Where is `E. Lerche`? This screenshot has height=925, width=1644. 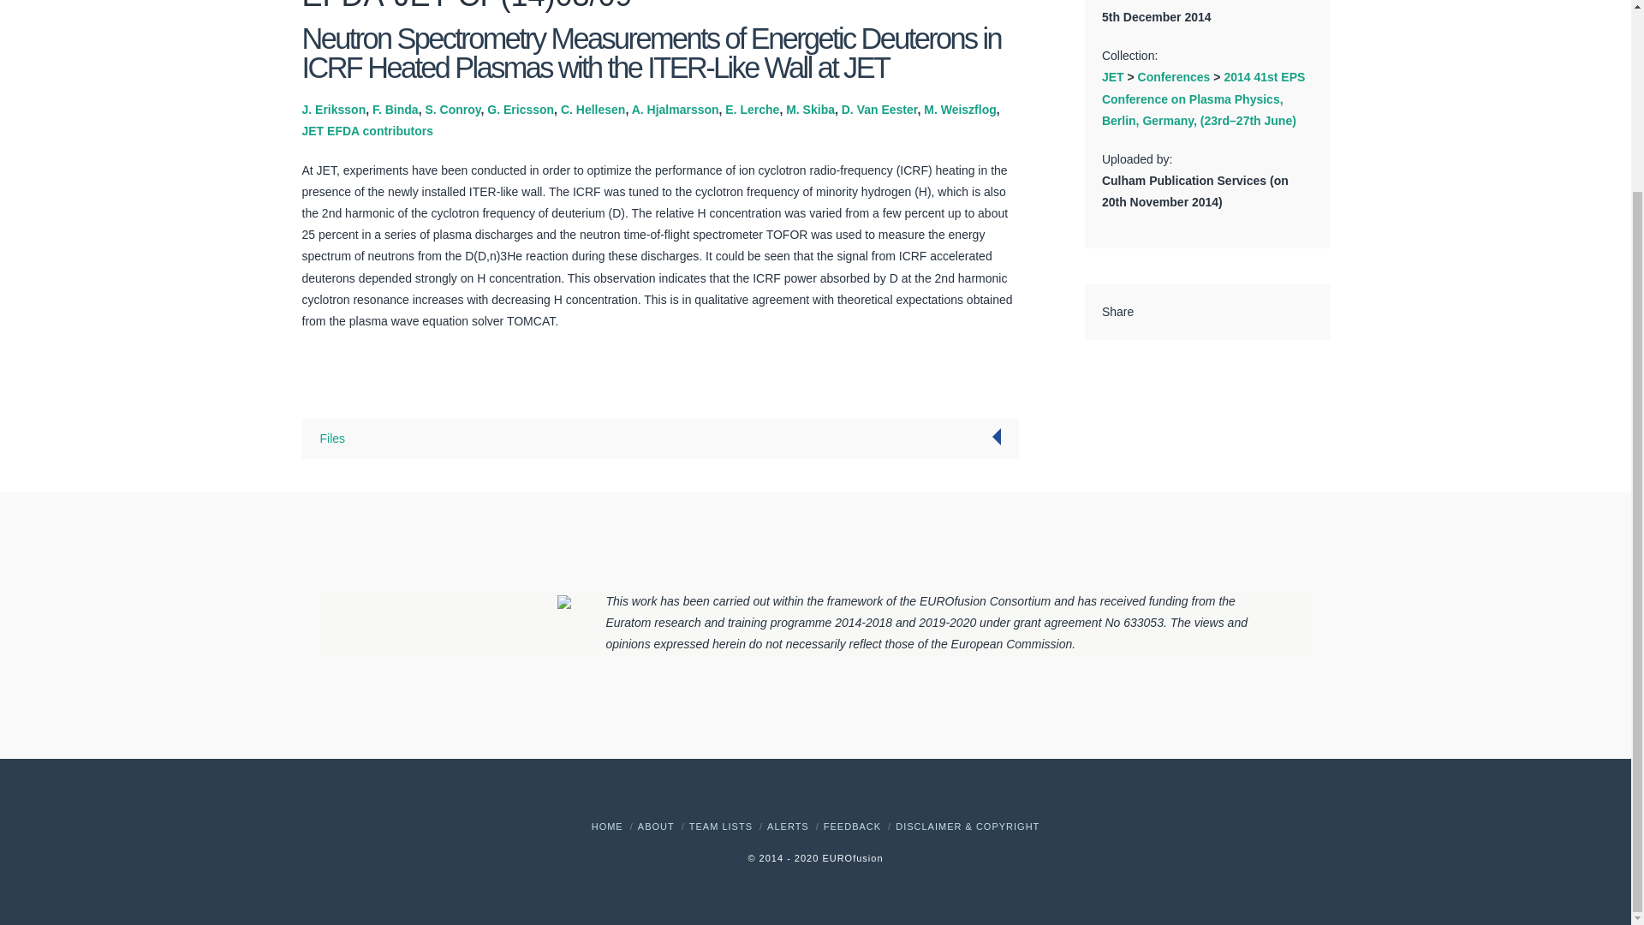
E. Lerche is located at coordinates (752, 110).